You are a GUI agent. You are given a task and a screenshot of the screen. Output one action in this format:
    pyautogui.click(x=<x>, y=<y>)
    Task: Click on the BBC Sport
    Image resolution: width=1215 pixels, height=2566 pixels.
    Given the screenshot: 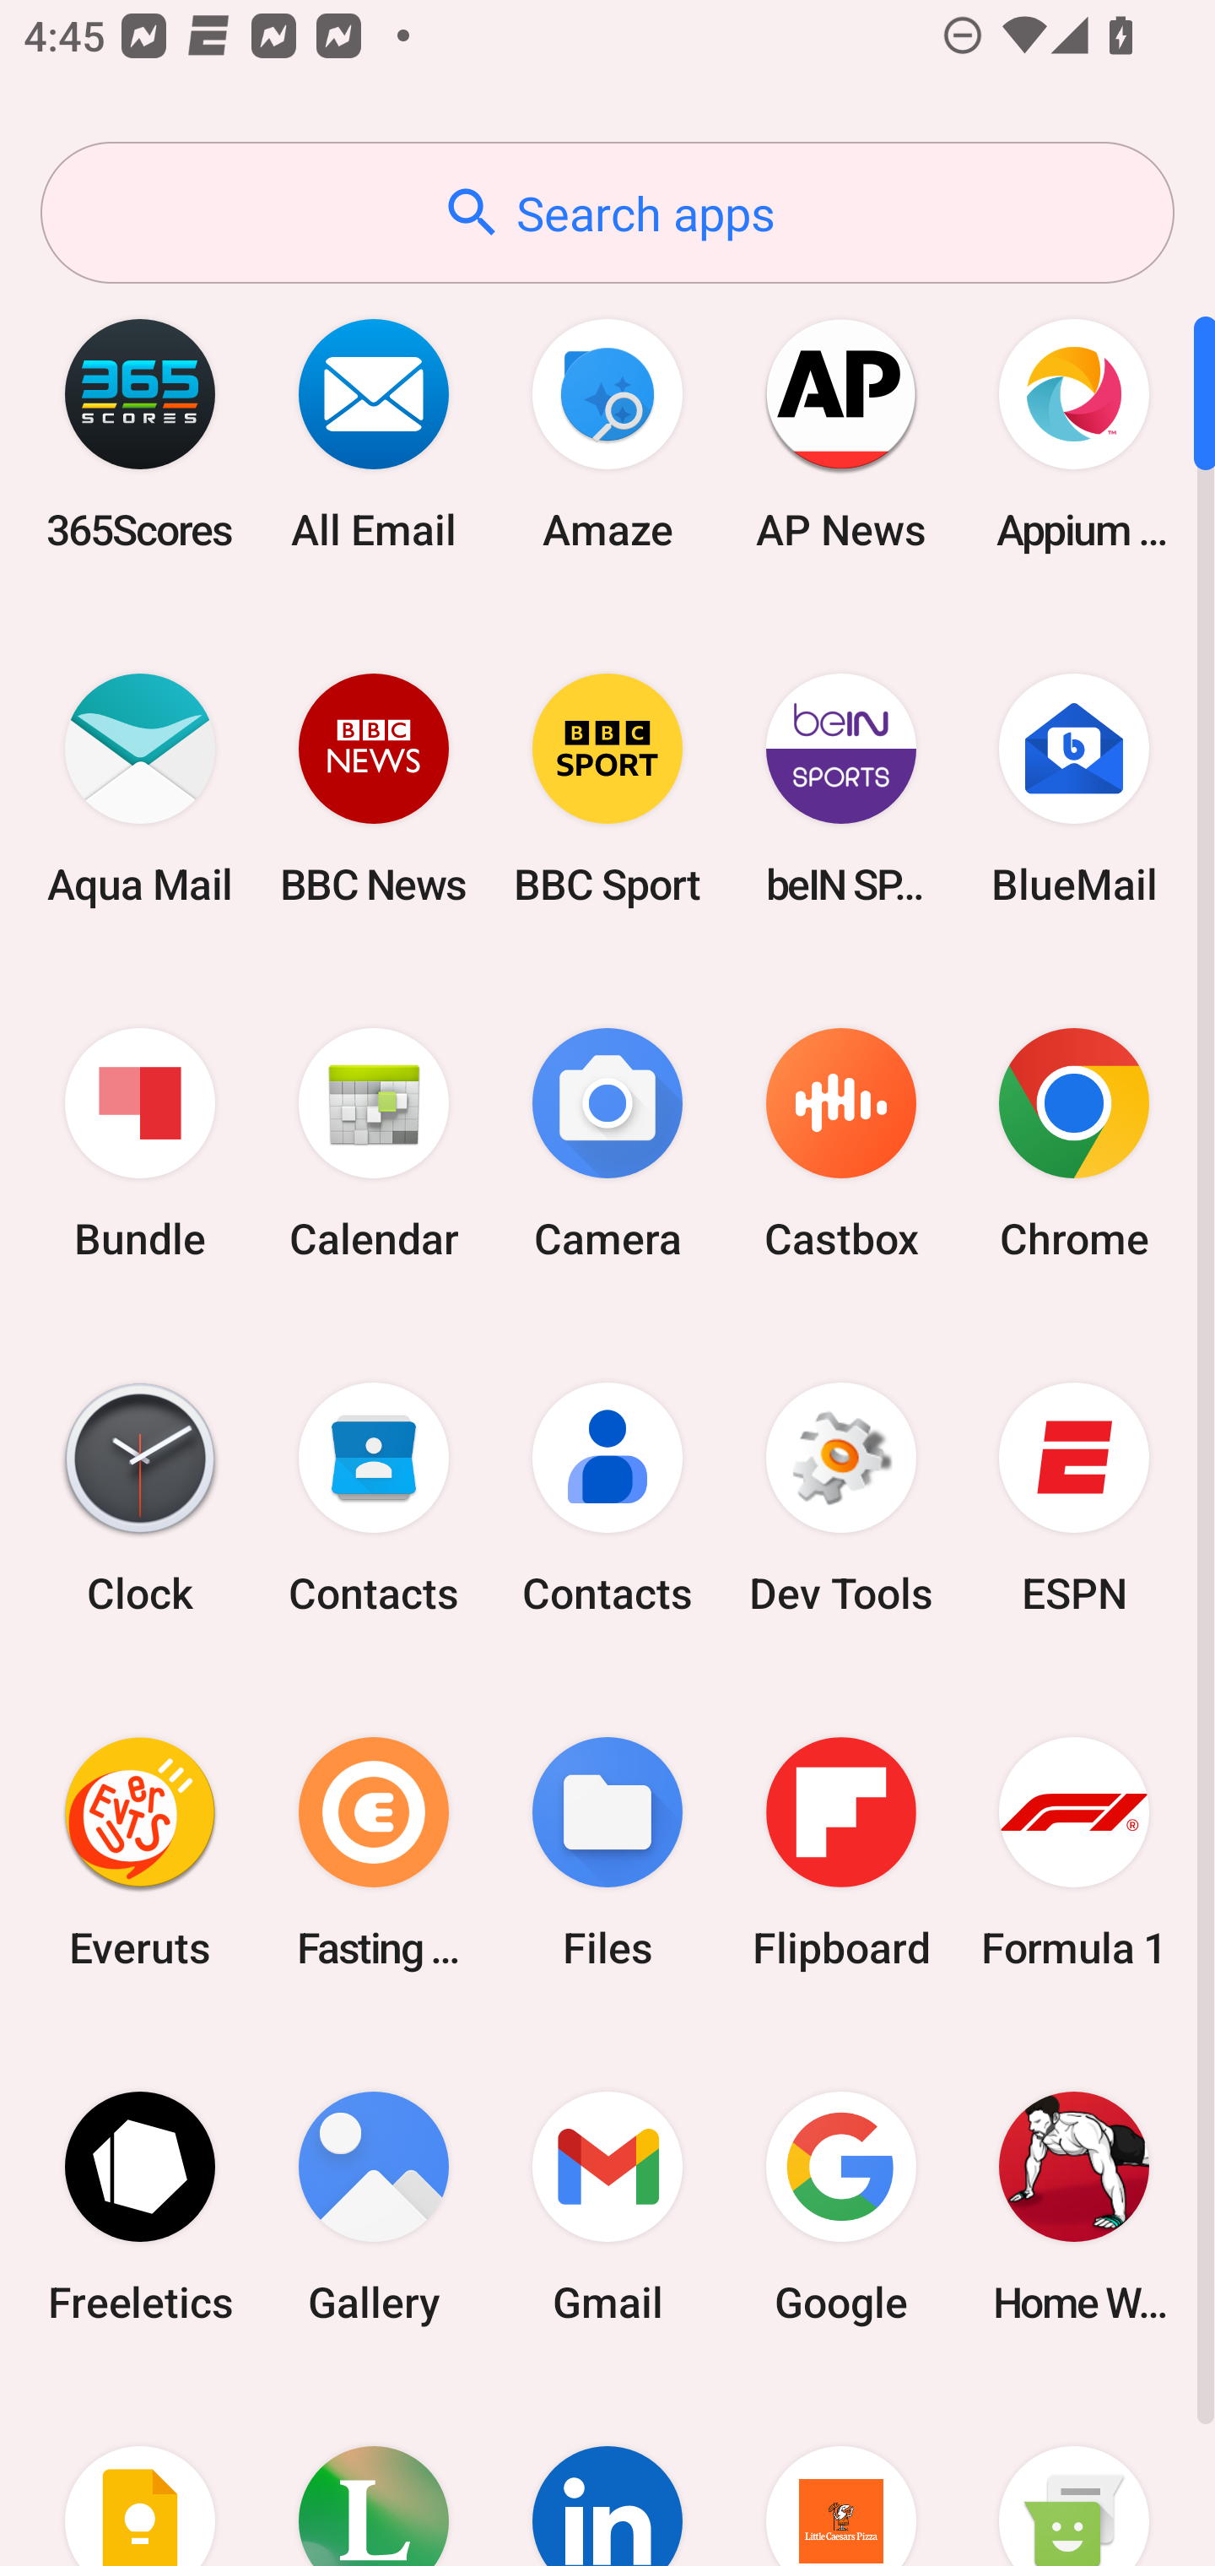 What is the action you would take?
    pyautogui.click(x=607, y=788)
    